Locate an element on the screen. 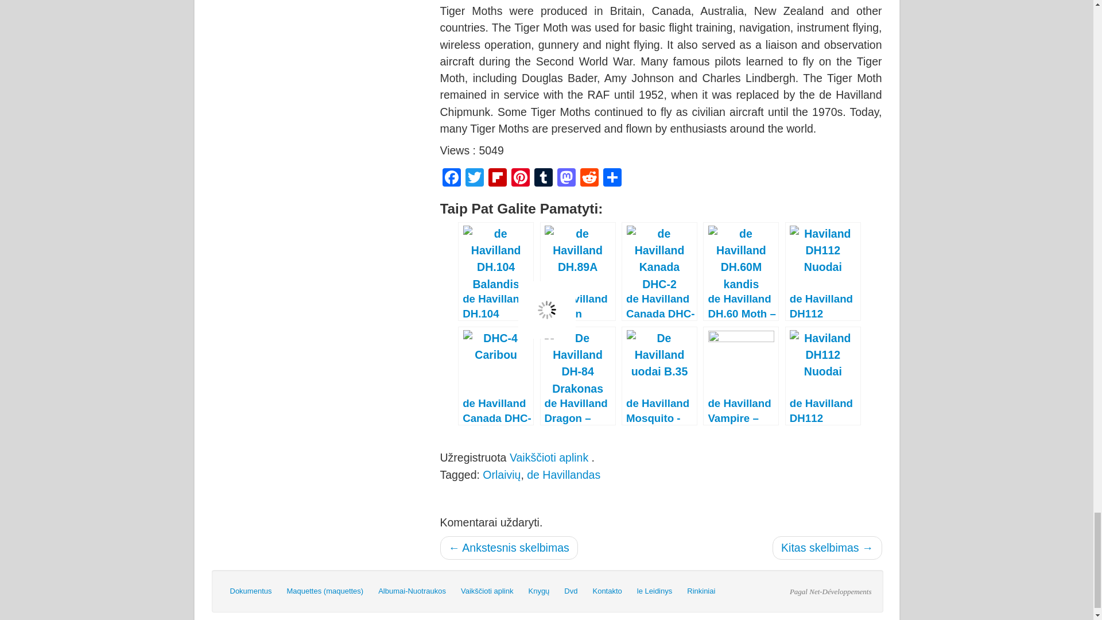  Pinterest is located at coordinates (519, 179).